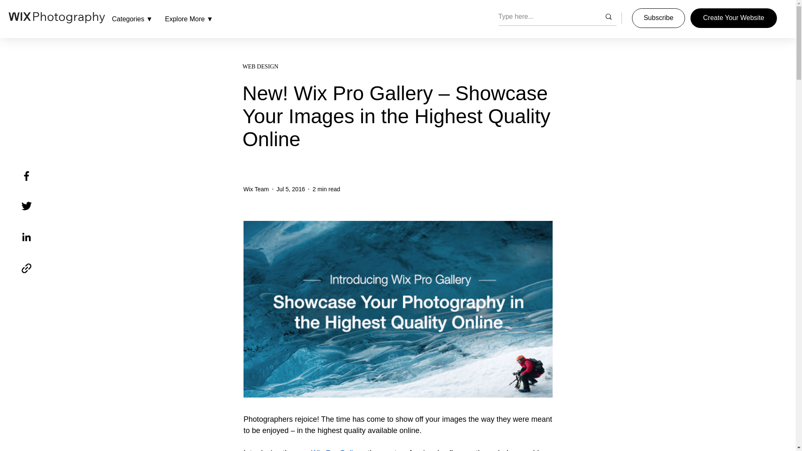 The width and height of the screenshot is (802, 451). I want to click on Subscribe, so click(658, 18).